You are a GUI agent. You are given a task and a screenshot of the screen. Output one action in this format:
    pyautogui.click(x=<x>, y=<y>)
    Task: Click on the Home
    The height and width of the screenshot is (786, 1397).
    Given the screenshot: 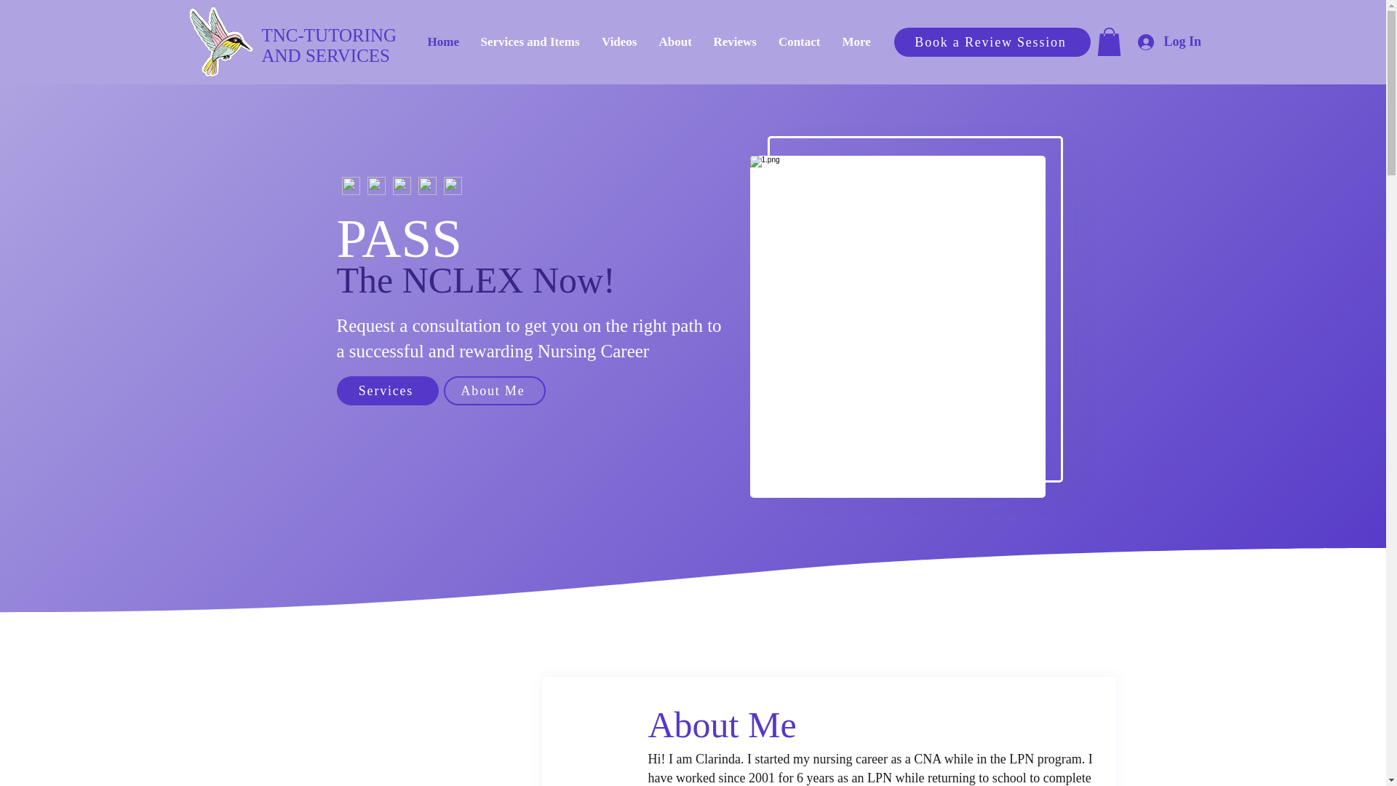 What is the action you would take?
    pyautogui.click(x=442, y=41)
    